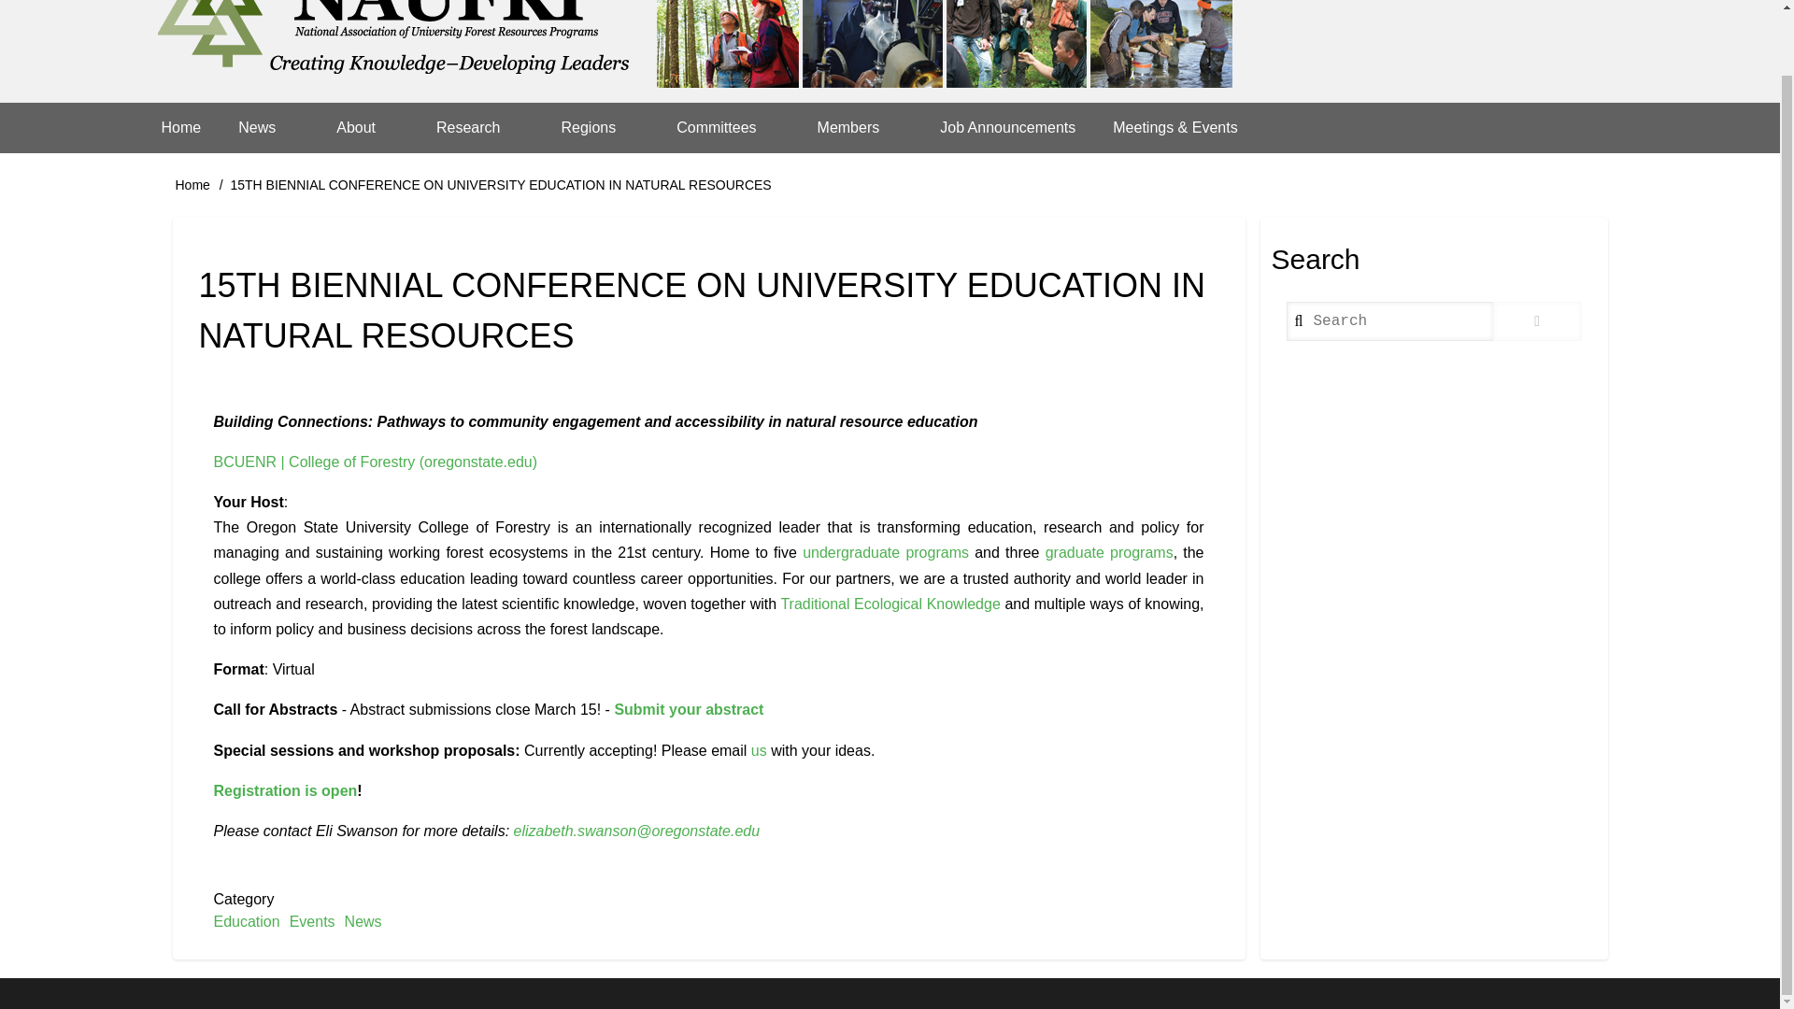 The image size is (1794, 1009). I want to click on Committees, so click(728, 128).